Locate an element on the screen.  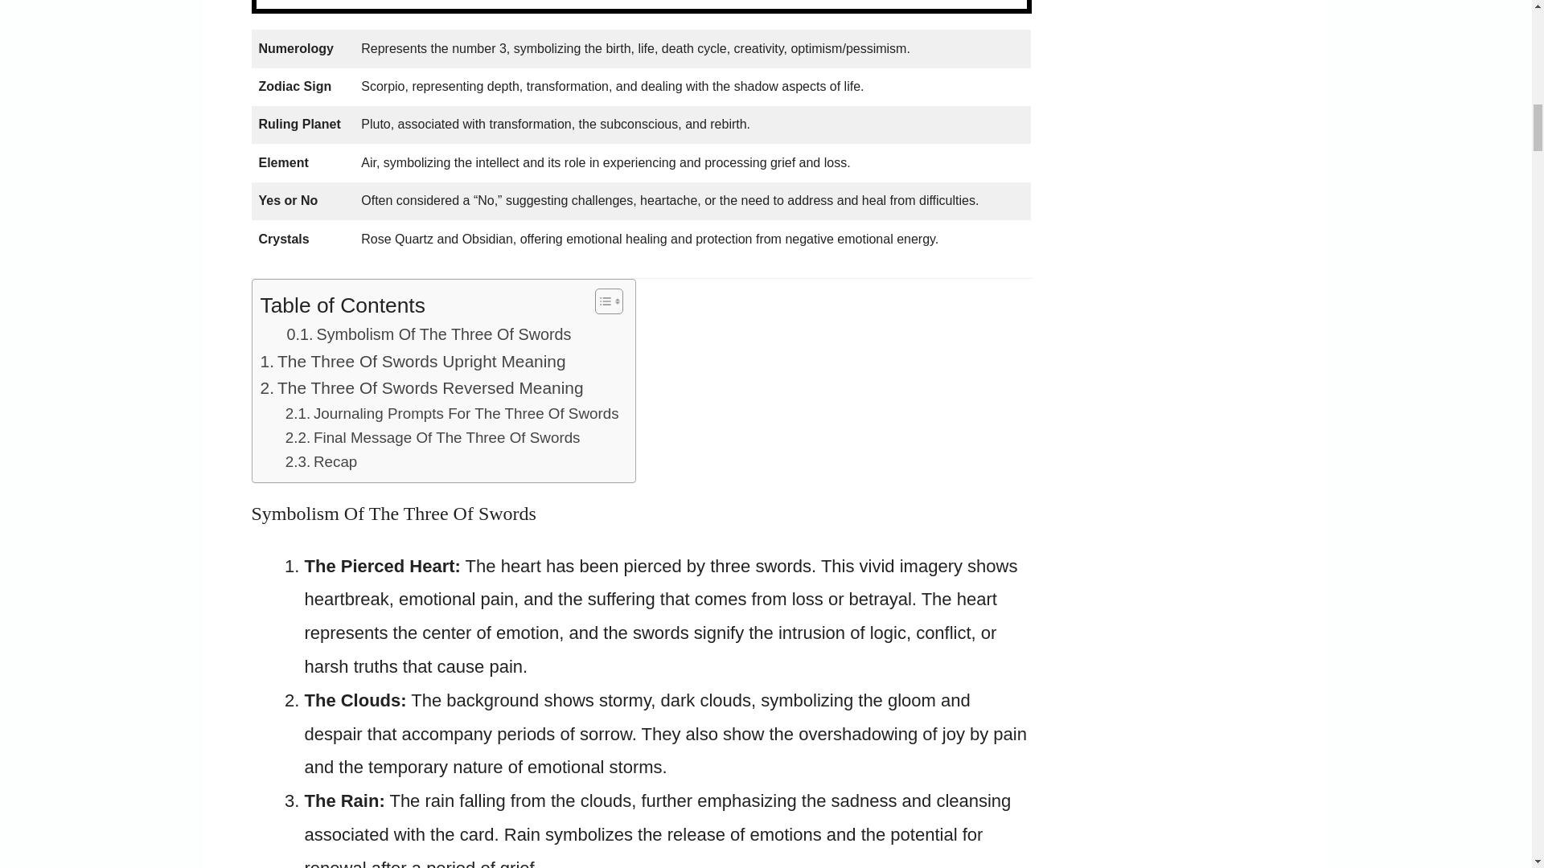
Final Message Of The Three Of Swords is located at coordinates (433, 438).